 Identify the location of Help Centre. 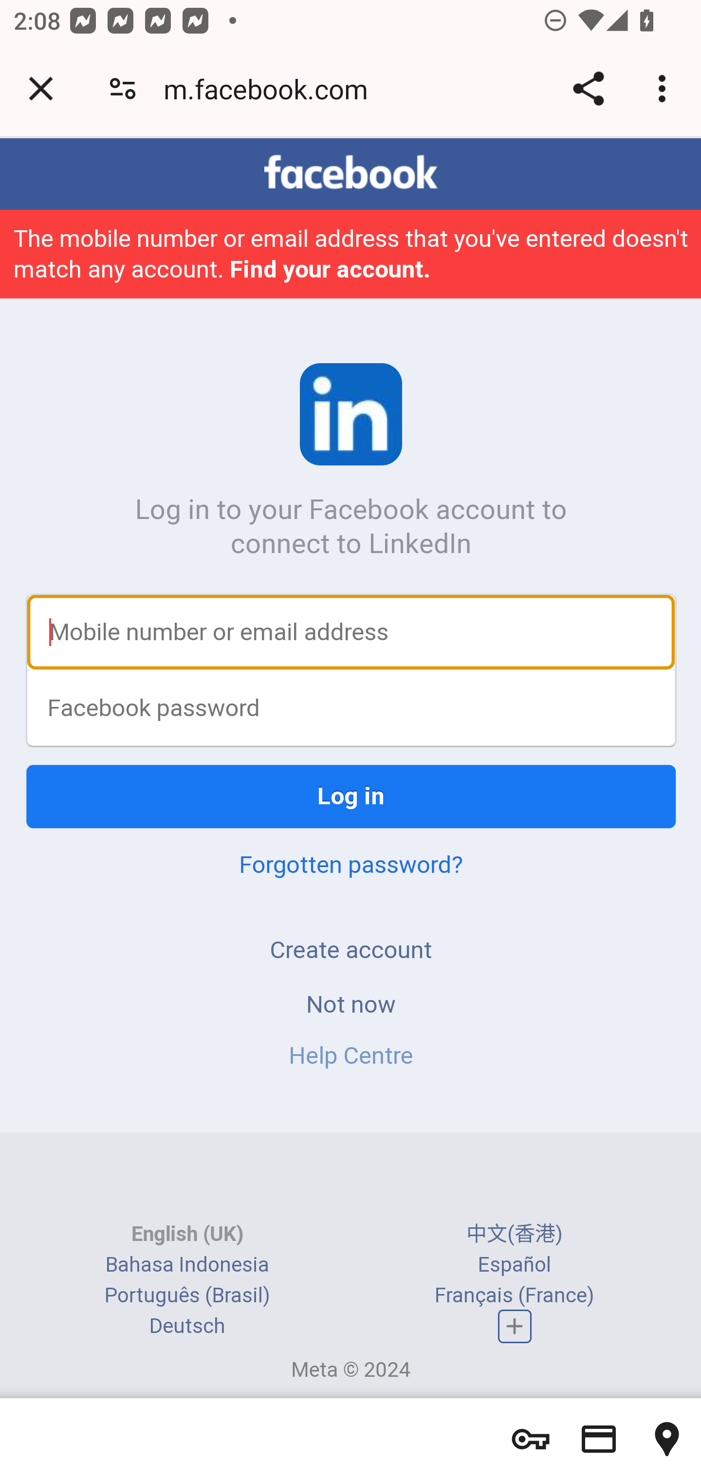
(350, 1057).